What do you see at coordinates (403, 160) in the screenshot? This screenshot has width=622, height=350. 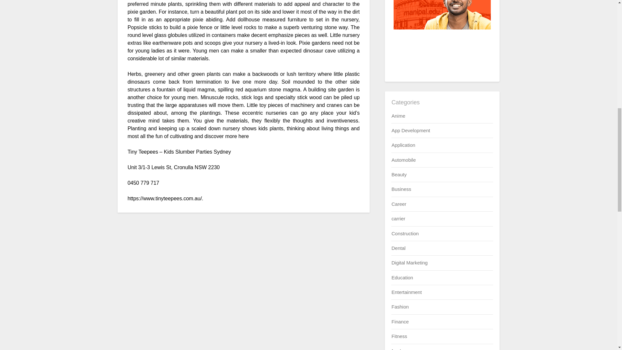 I see `Automobile` at bounding box center [403, 160].